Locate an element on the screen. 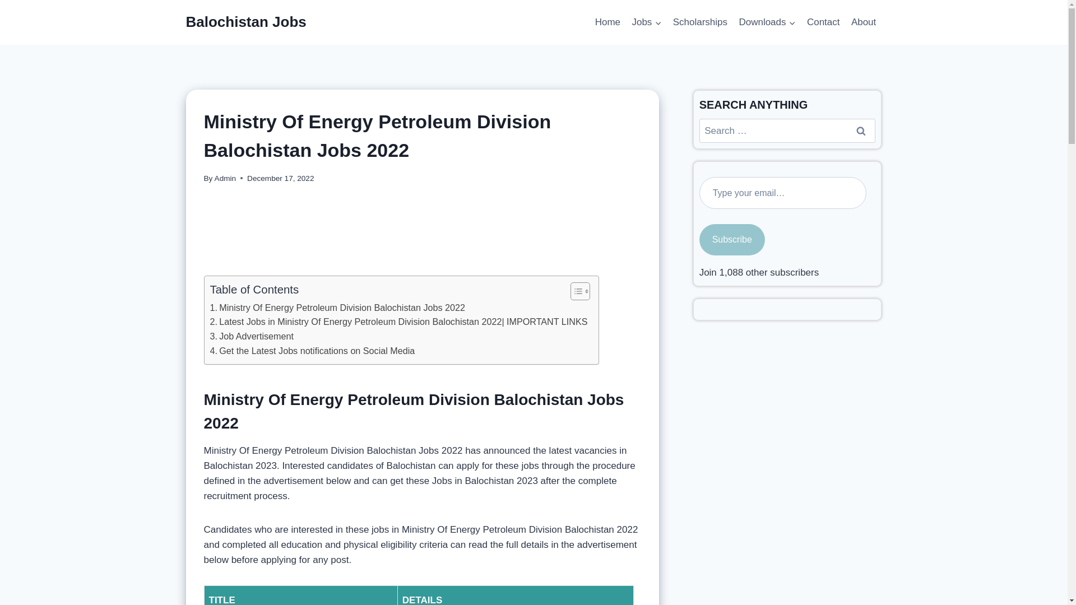 The image size is (1076, 605). About is located at coordinates (864, 22).